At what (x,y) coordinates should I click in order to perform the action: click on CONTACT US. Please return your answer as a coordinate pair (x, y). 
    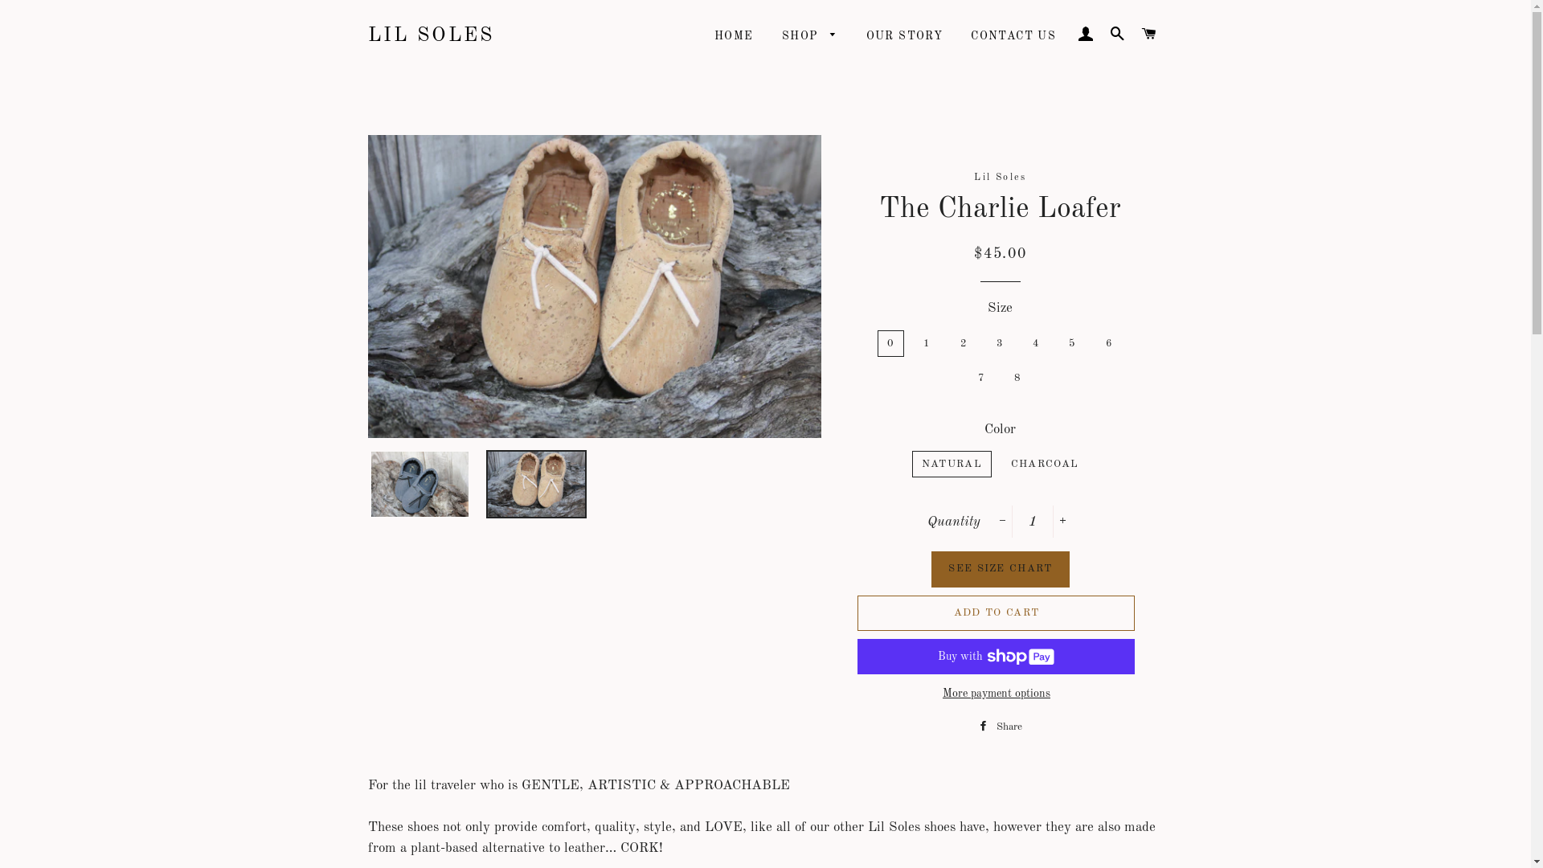
    Looking at the image, I should click on (1013, 37).